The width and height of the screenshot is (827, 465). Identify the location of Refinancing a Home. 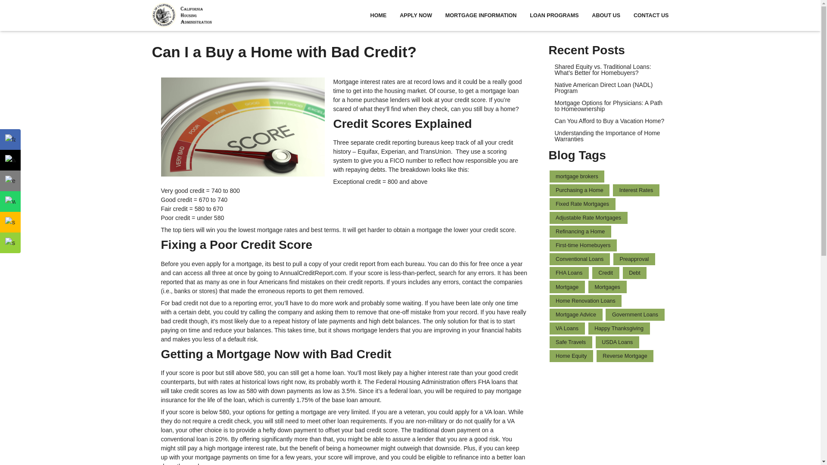
(580, 231).